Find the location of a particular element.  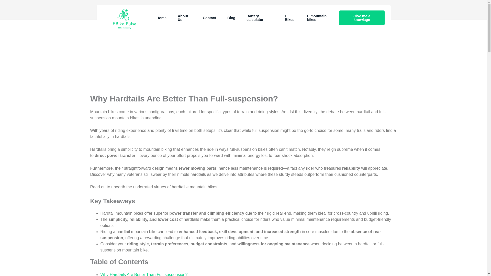

E mountain bikes is located at coordinates (320, 18).